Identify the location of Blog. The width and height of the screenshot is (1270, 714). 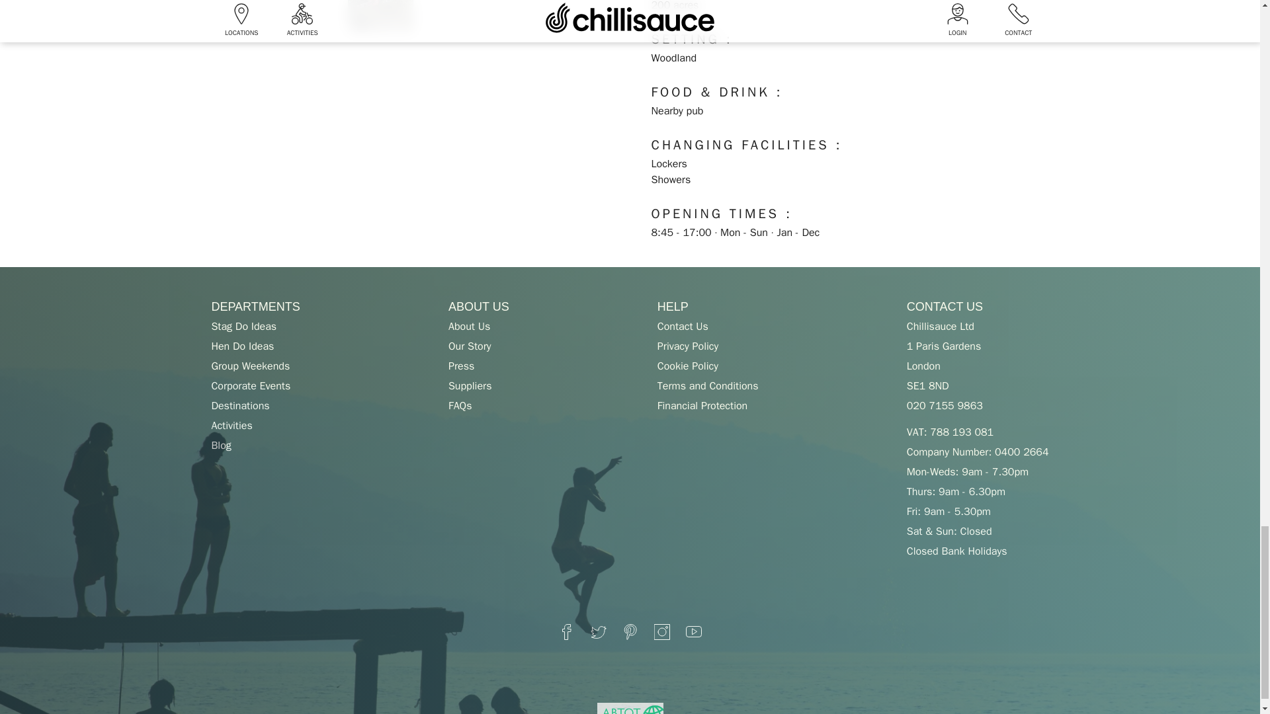
(221, 446).